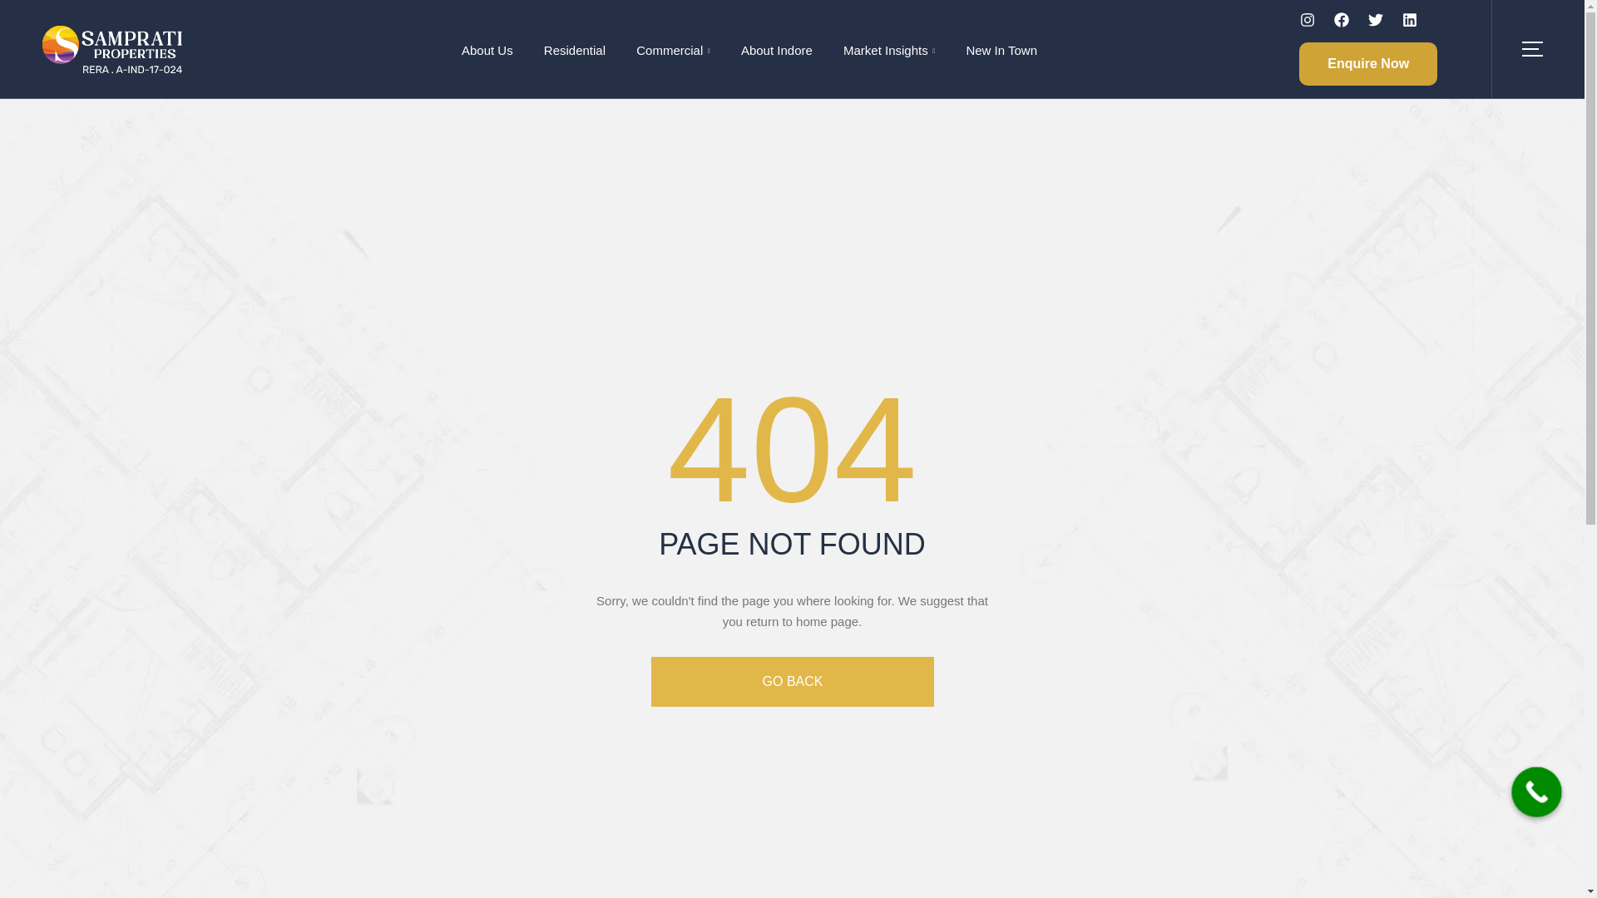  I want to click on New In Town, so click(994, 50).